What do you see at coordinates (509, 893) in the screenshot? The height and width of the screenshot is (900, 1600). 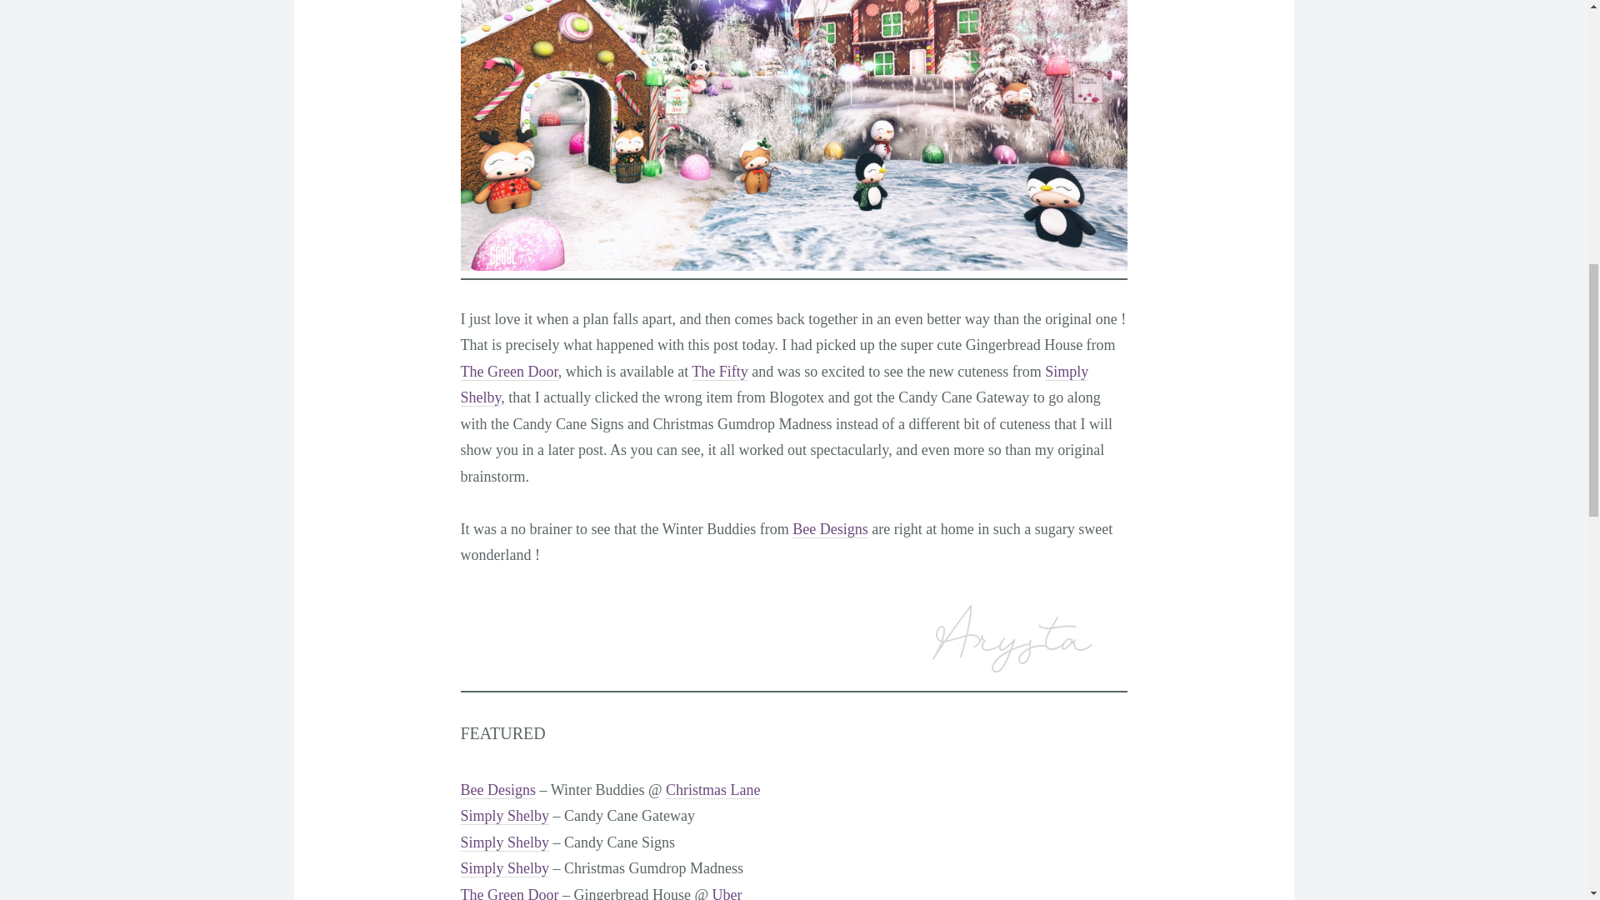 I see `The Green Door` at bounding box center [509, 893].